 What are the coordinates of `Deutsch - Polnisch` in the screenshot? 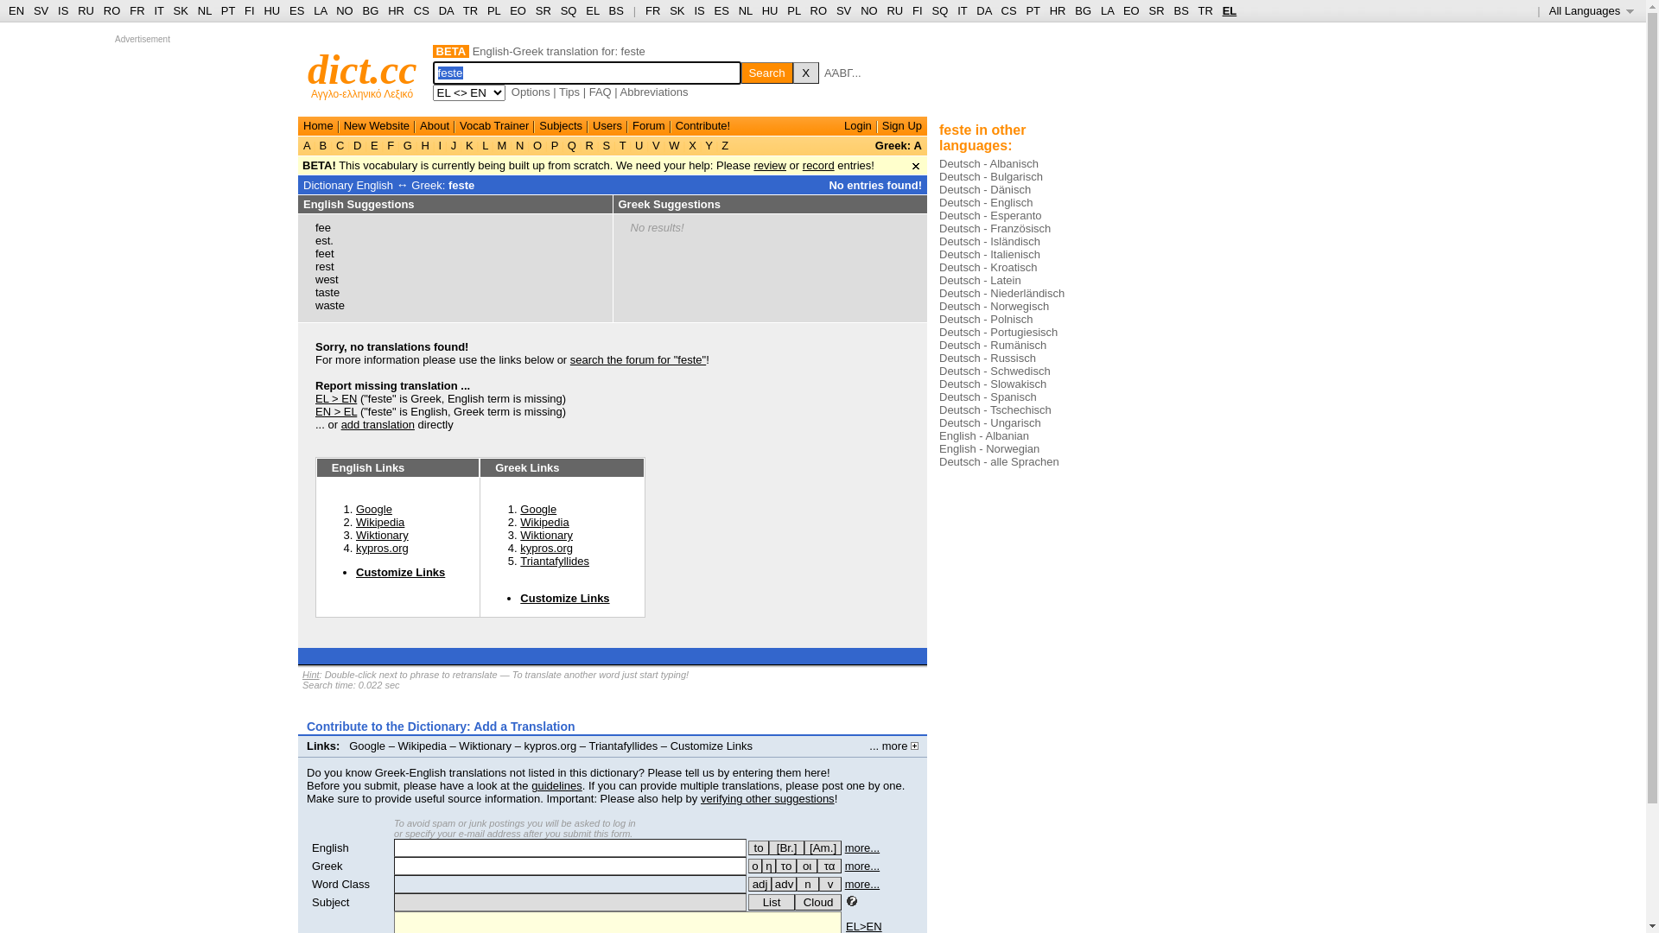 It's located at (986, 320).